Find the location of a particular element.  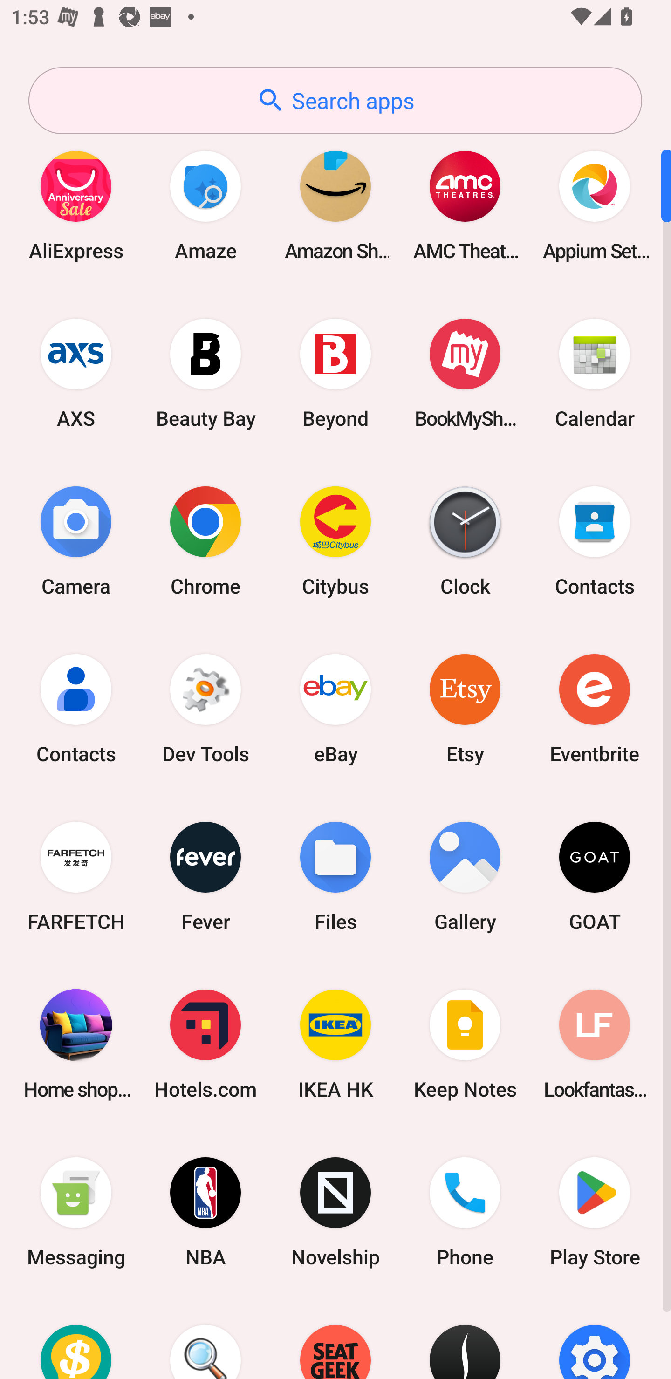

Hotels.com is located at coordinates (205, 1044).